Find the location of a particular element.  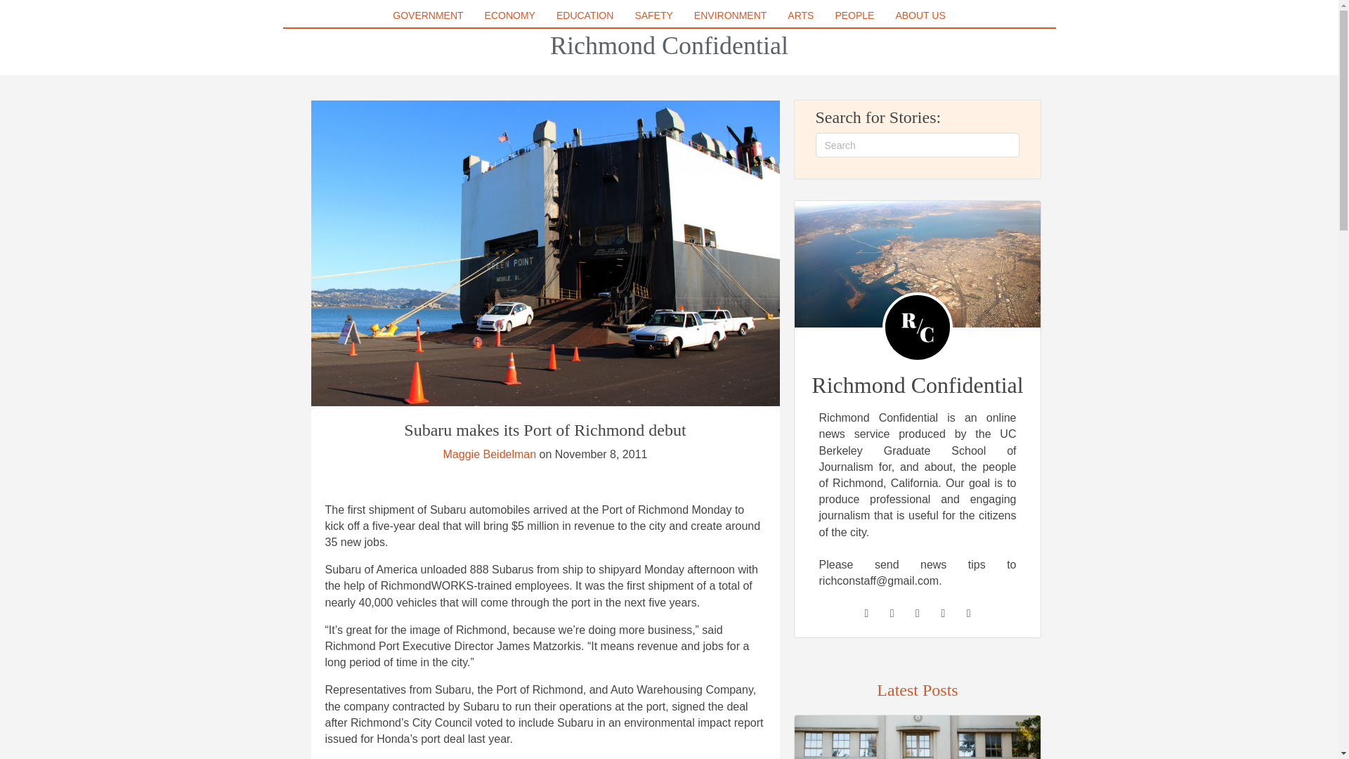

ECONOMY is located at coordinates (509, 15).